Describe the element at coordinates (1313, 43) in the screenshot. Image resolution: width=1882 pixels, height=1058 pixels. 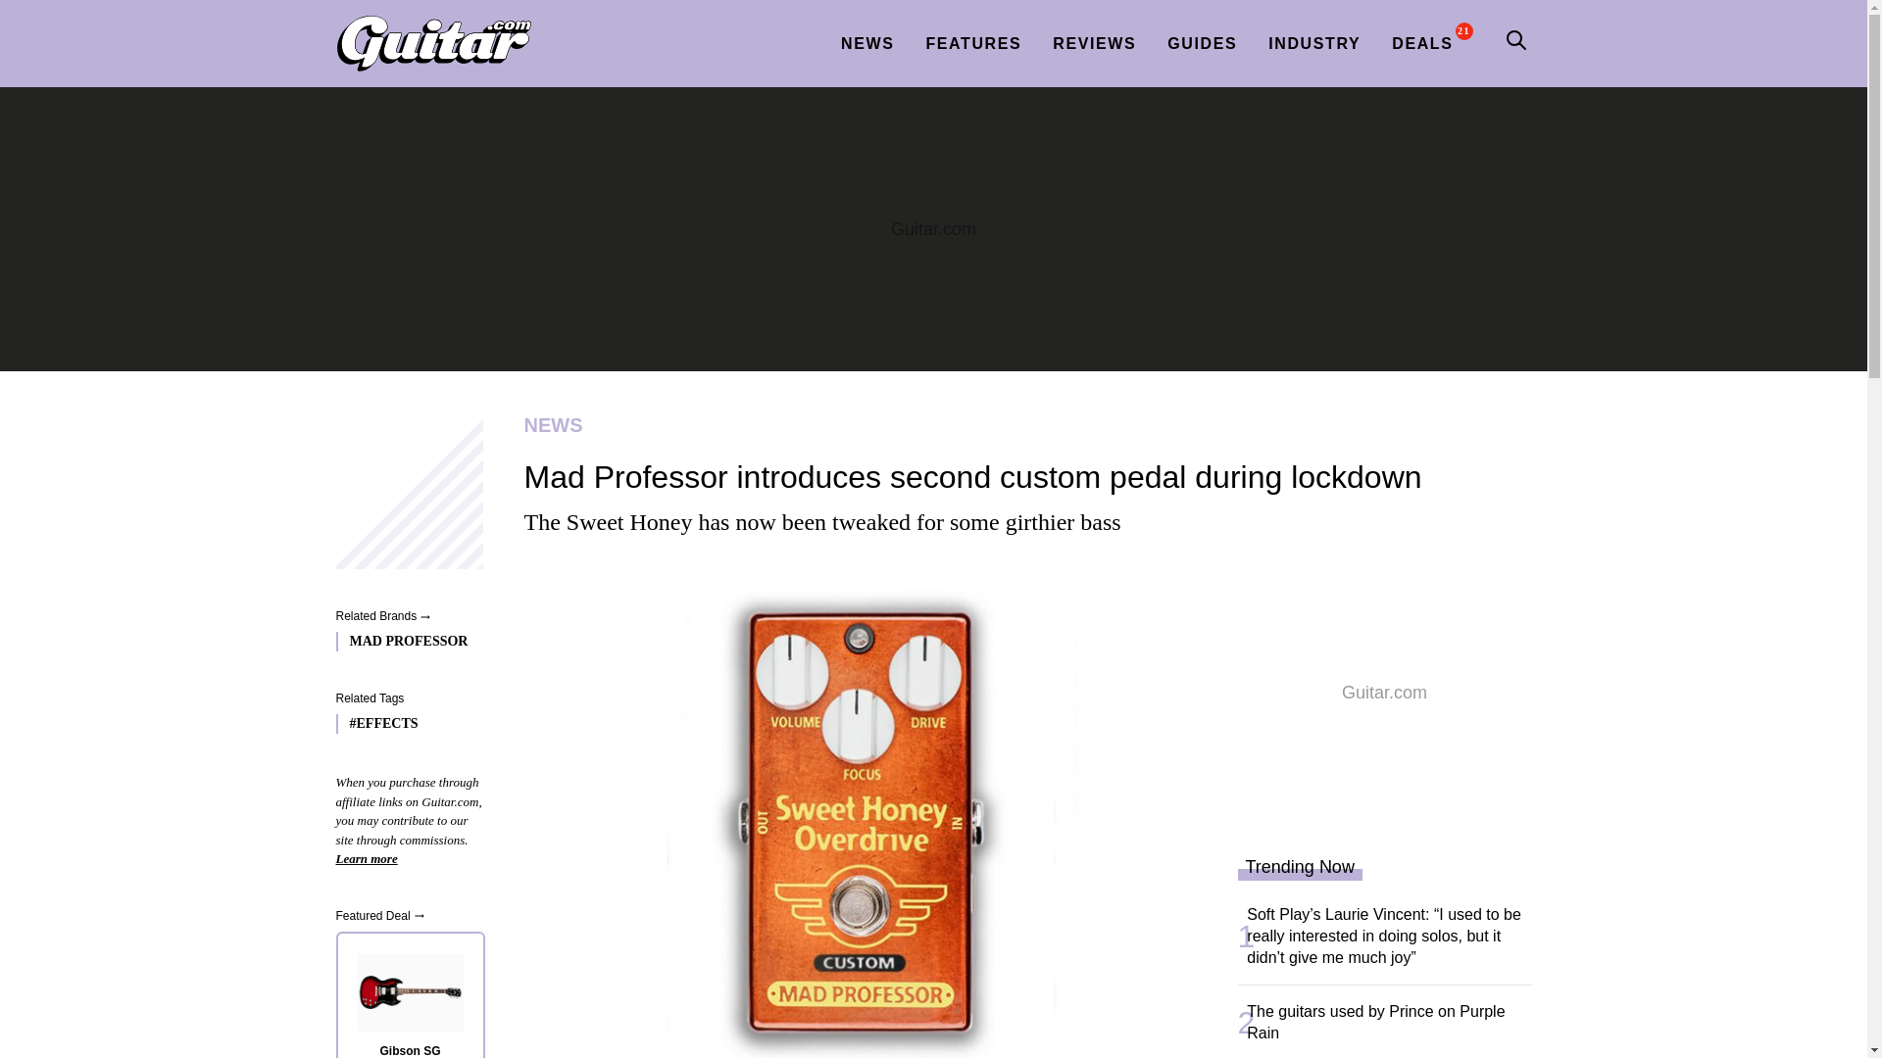
I see `INDUSTRY` at that location.